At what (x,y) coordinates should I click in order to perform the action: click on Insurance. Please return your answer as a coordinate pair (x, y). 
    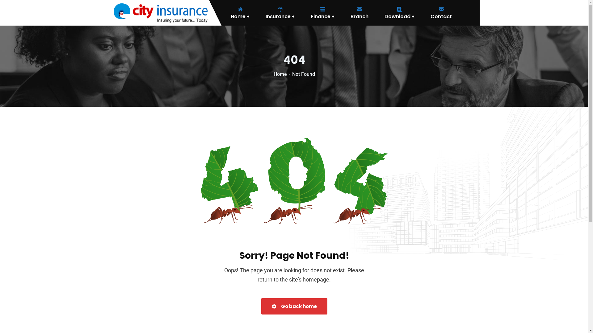
    Looking at the image, I should click on (280, 13).